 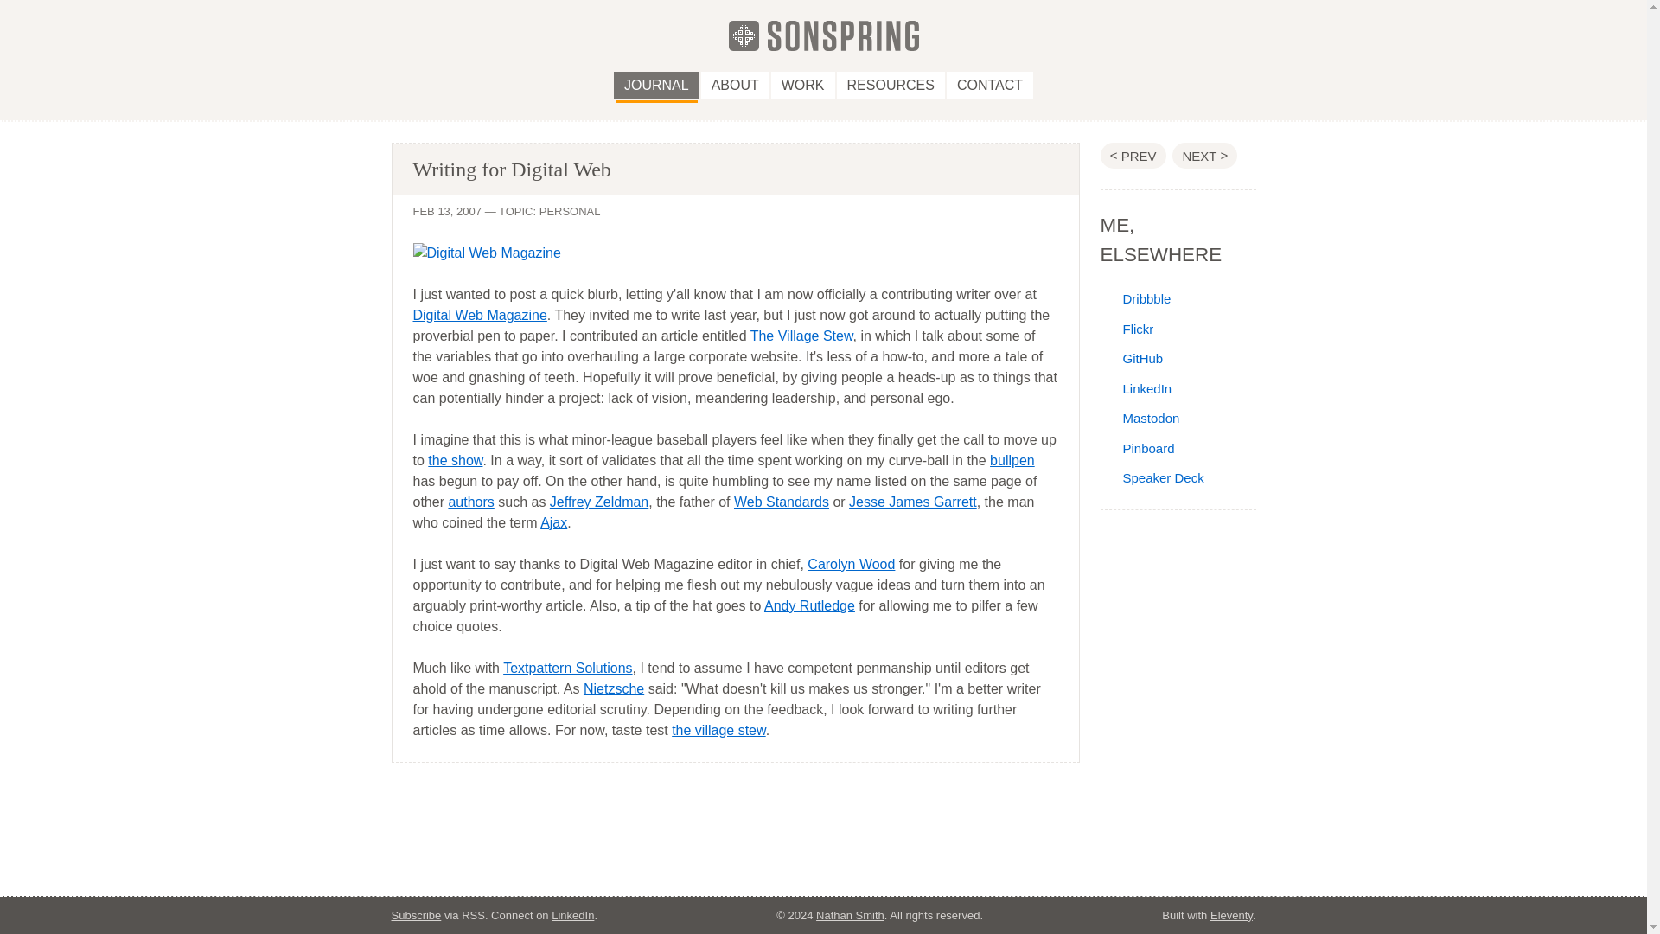 I want to click on Flickr, so click(x=1126, y=329).